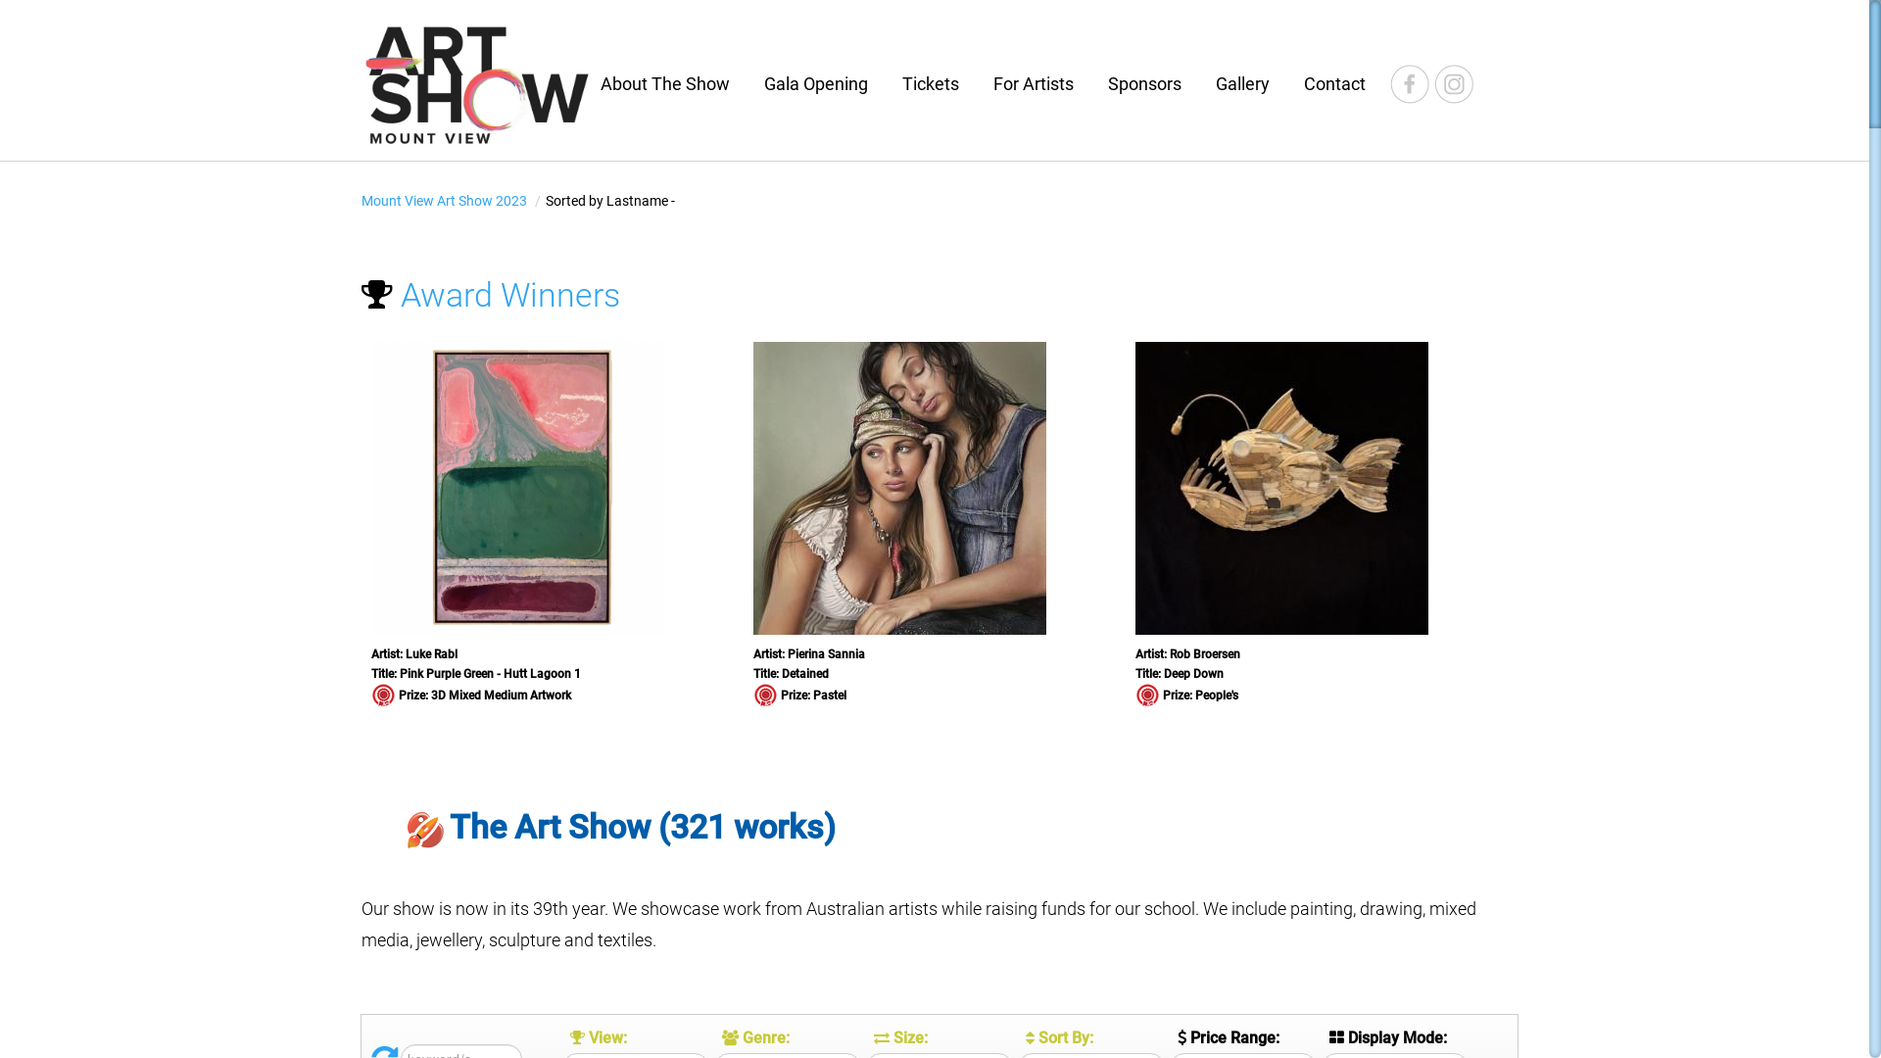 The width and height of the screenshot is (1881, 1058). I want to click on This Item is a Prize Winner, so click(1148, 696).